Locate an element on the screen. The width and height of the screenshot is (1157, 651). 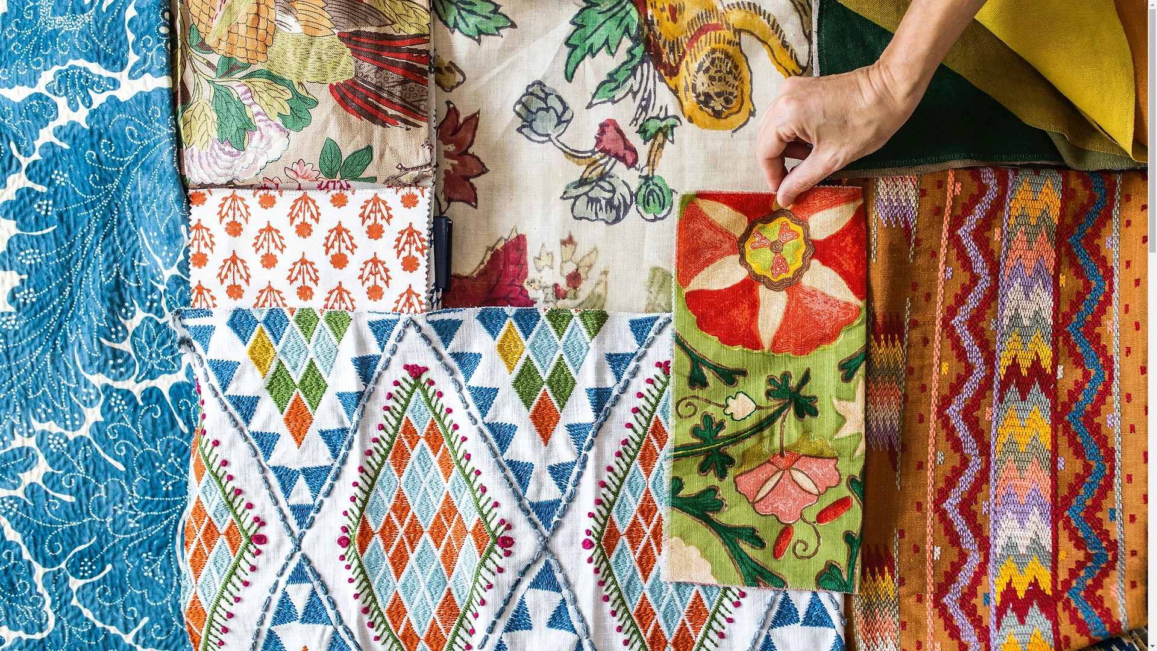
Studio is located at coordinates (539, 6).